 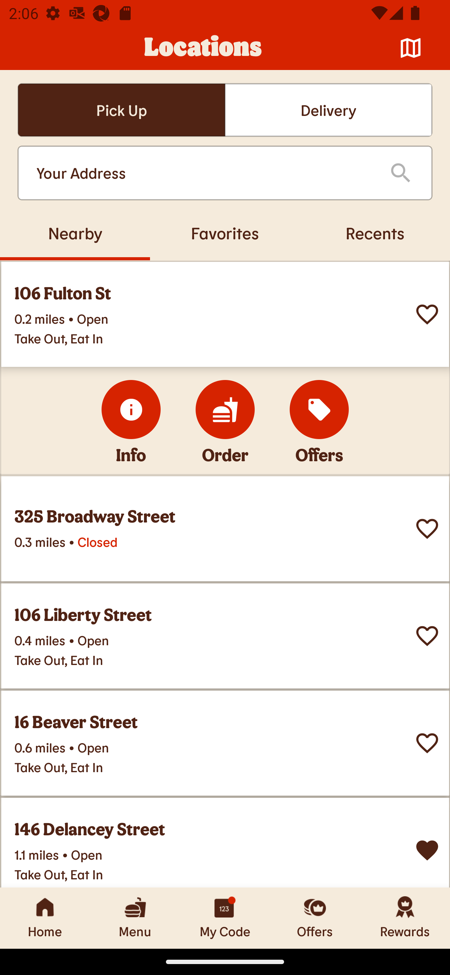 I want to click on Home, so click(x=45, y=918).